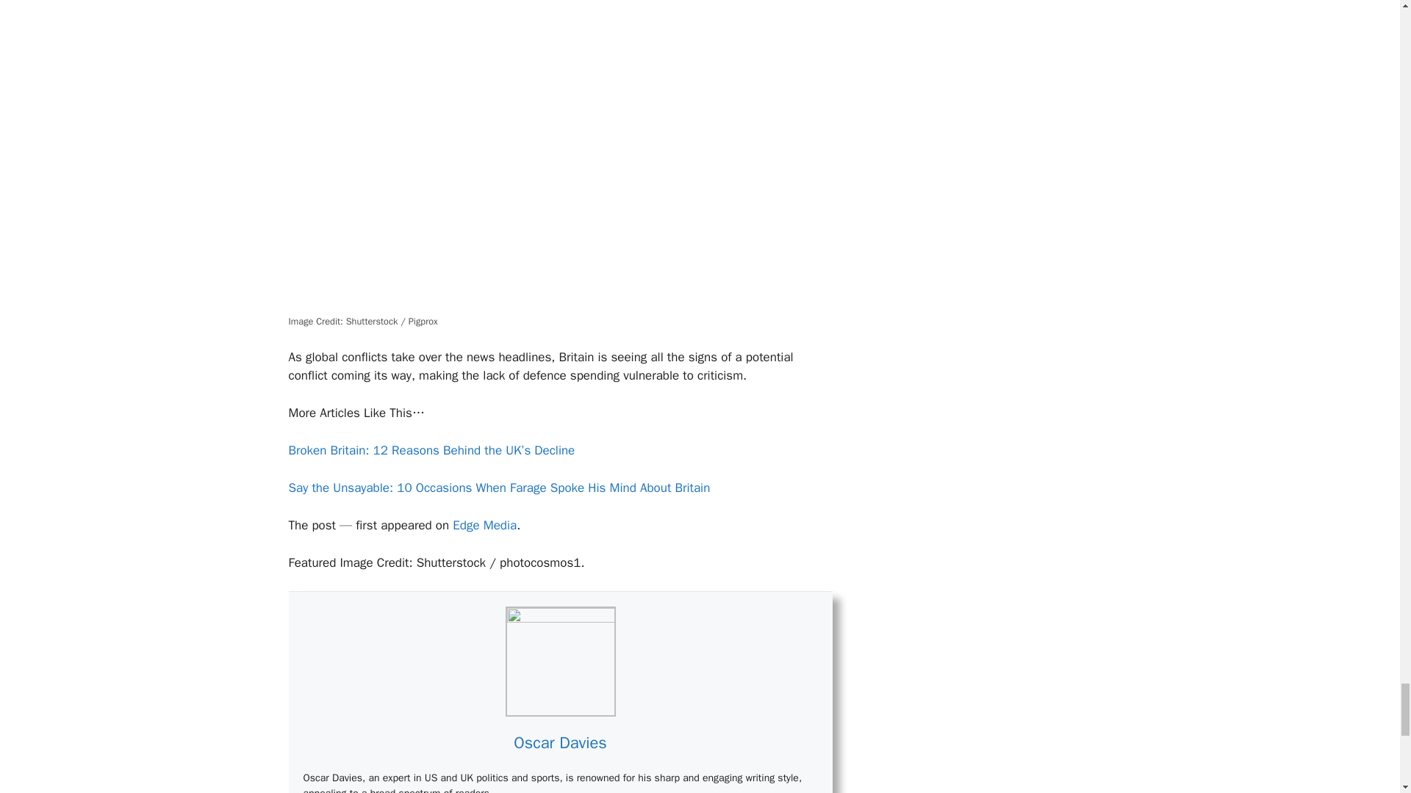 The width and height of the screenshot is (1411, 793). What do you see at coordinates (560, 743) in the screenshot?
I see `Oscar Davies` at bounding box center [560, 743].